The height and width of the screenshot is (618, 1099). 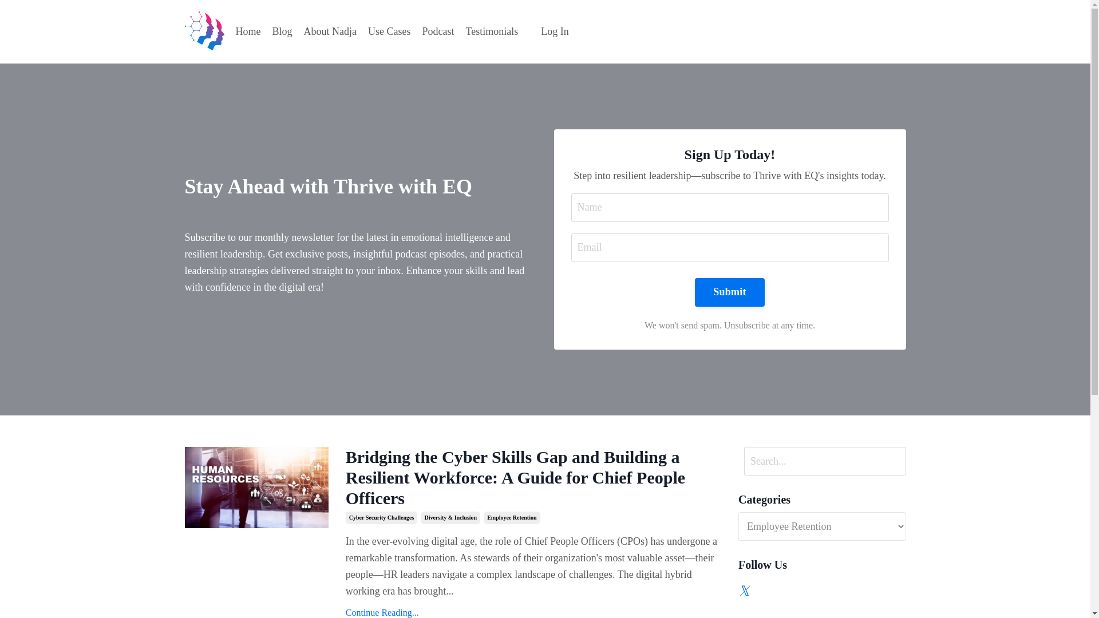 I want to click on Cyber Security Challenges, so click(x=381, y=517).